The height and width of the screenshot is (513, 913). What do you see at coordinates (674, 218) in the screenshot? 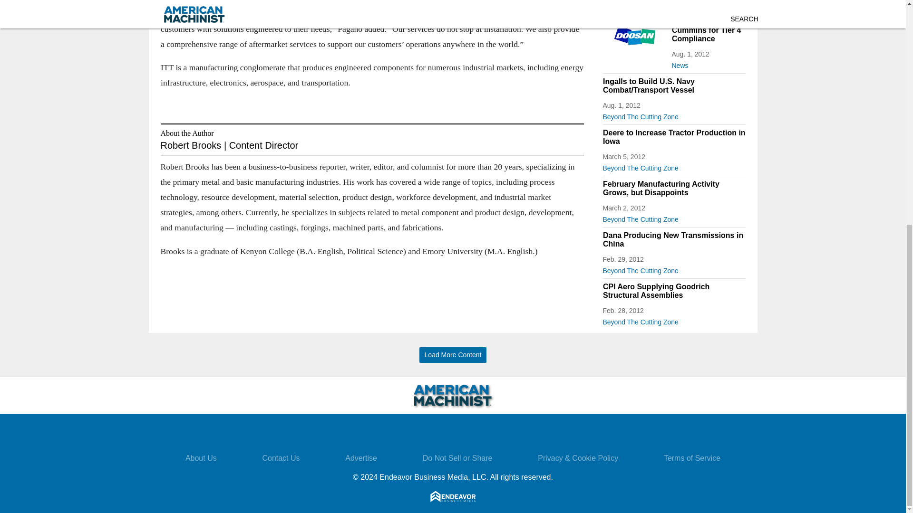
I see `Beyond The Cutting Zone` at bounding box center [674, 218].